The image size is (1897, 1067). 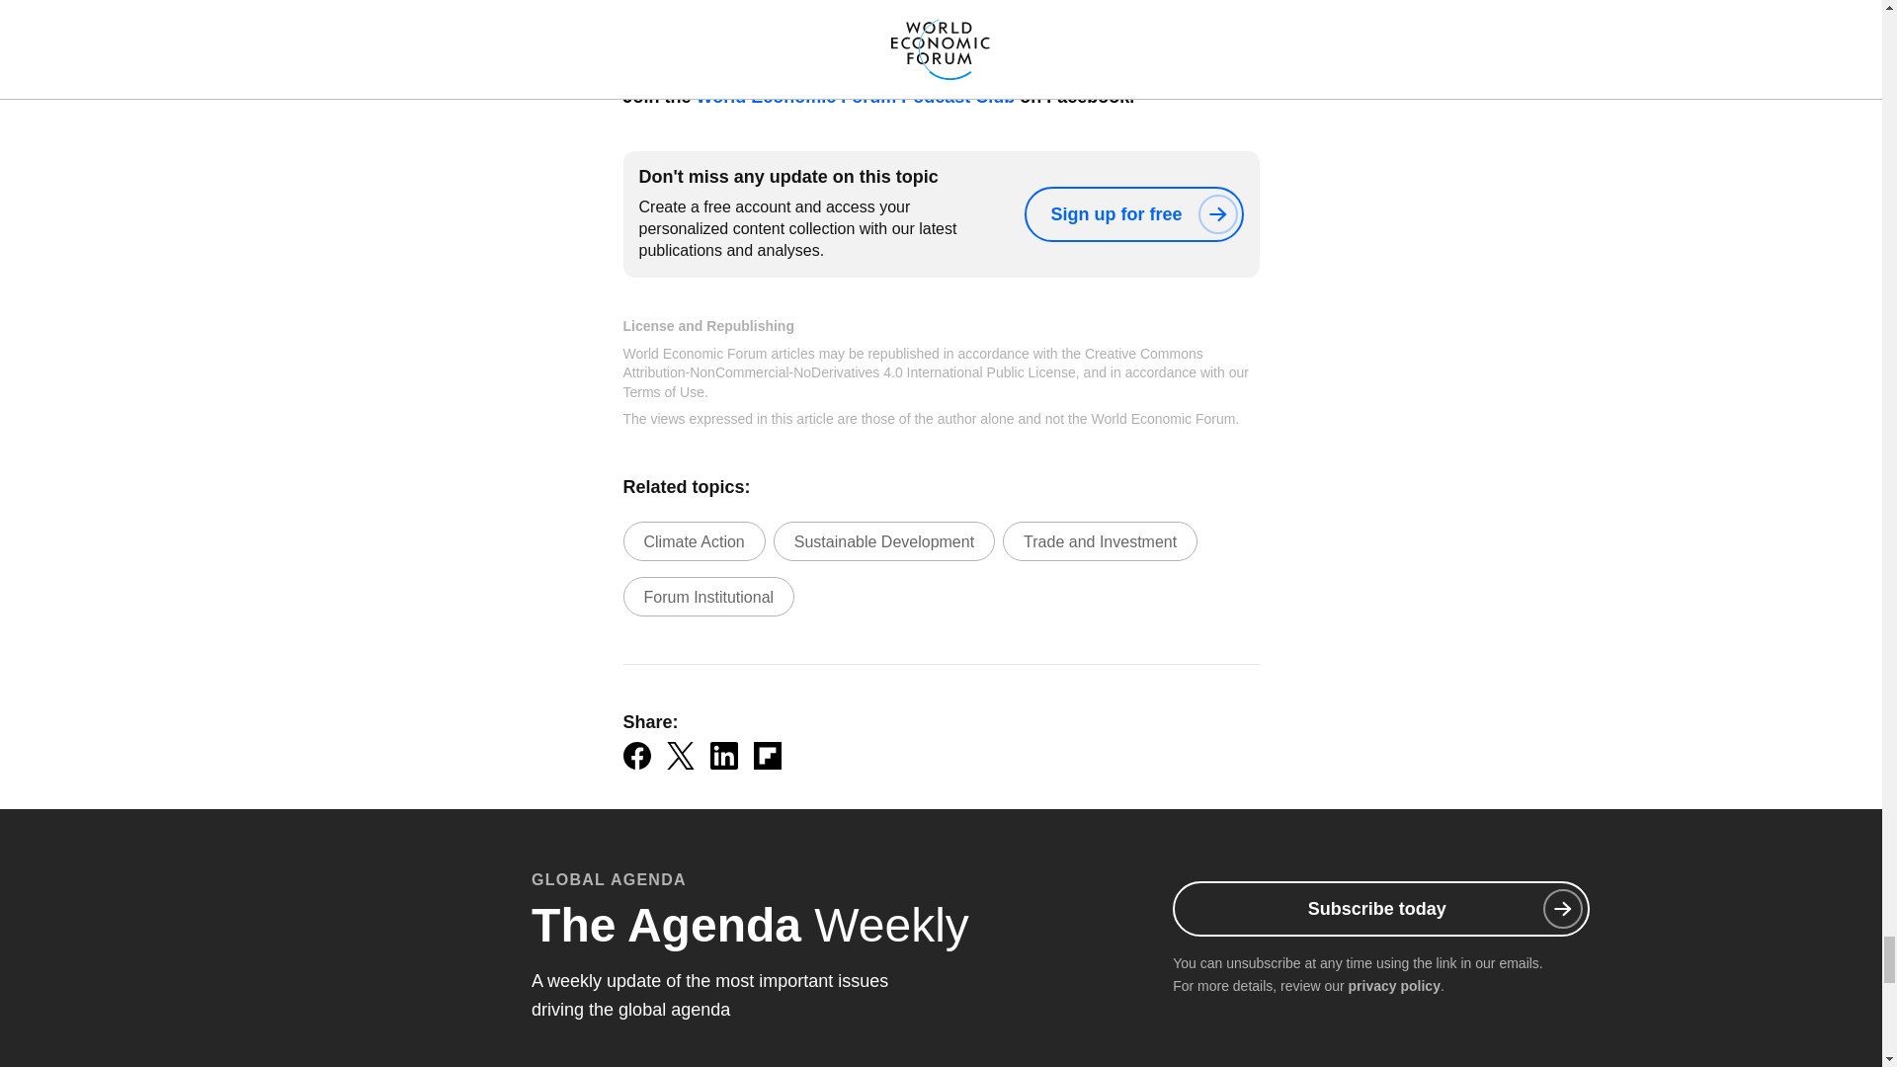 I want to click on World Economic Forum Podcast Club, so click(x=856, y=97).